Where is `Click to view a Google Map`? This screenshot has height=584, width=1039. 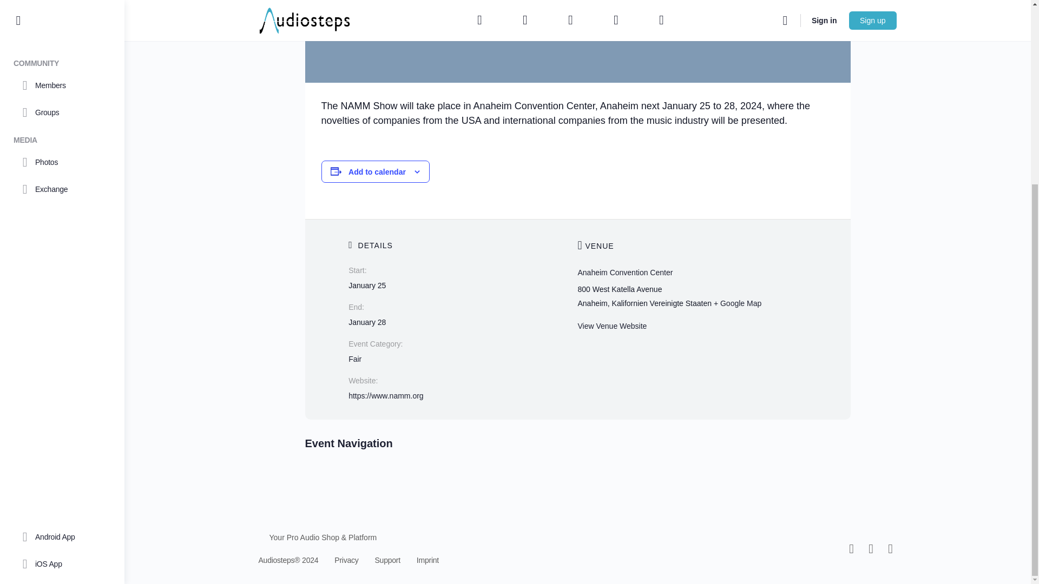
Click to view a Google Map is located at coordinates (738, 303).